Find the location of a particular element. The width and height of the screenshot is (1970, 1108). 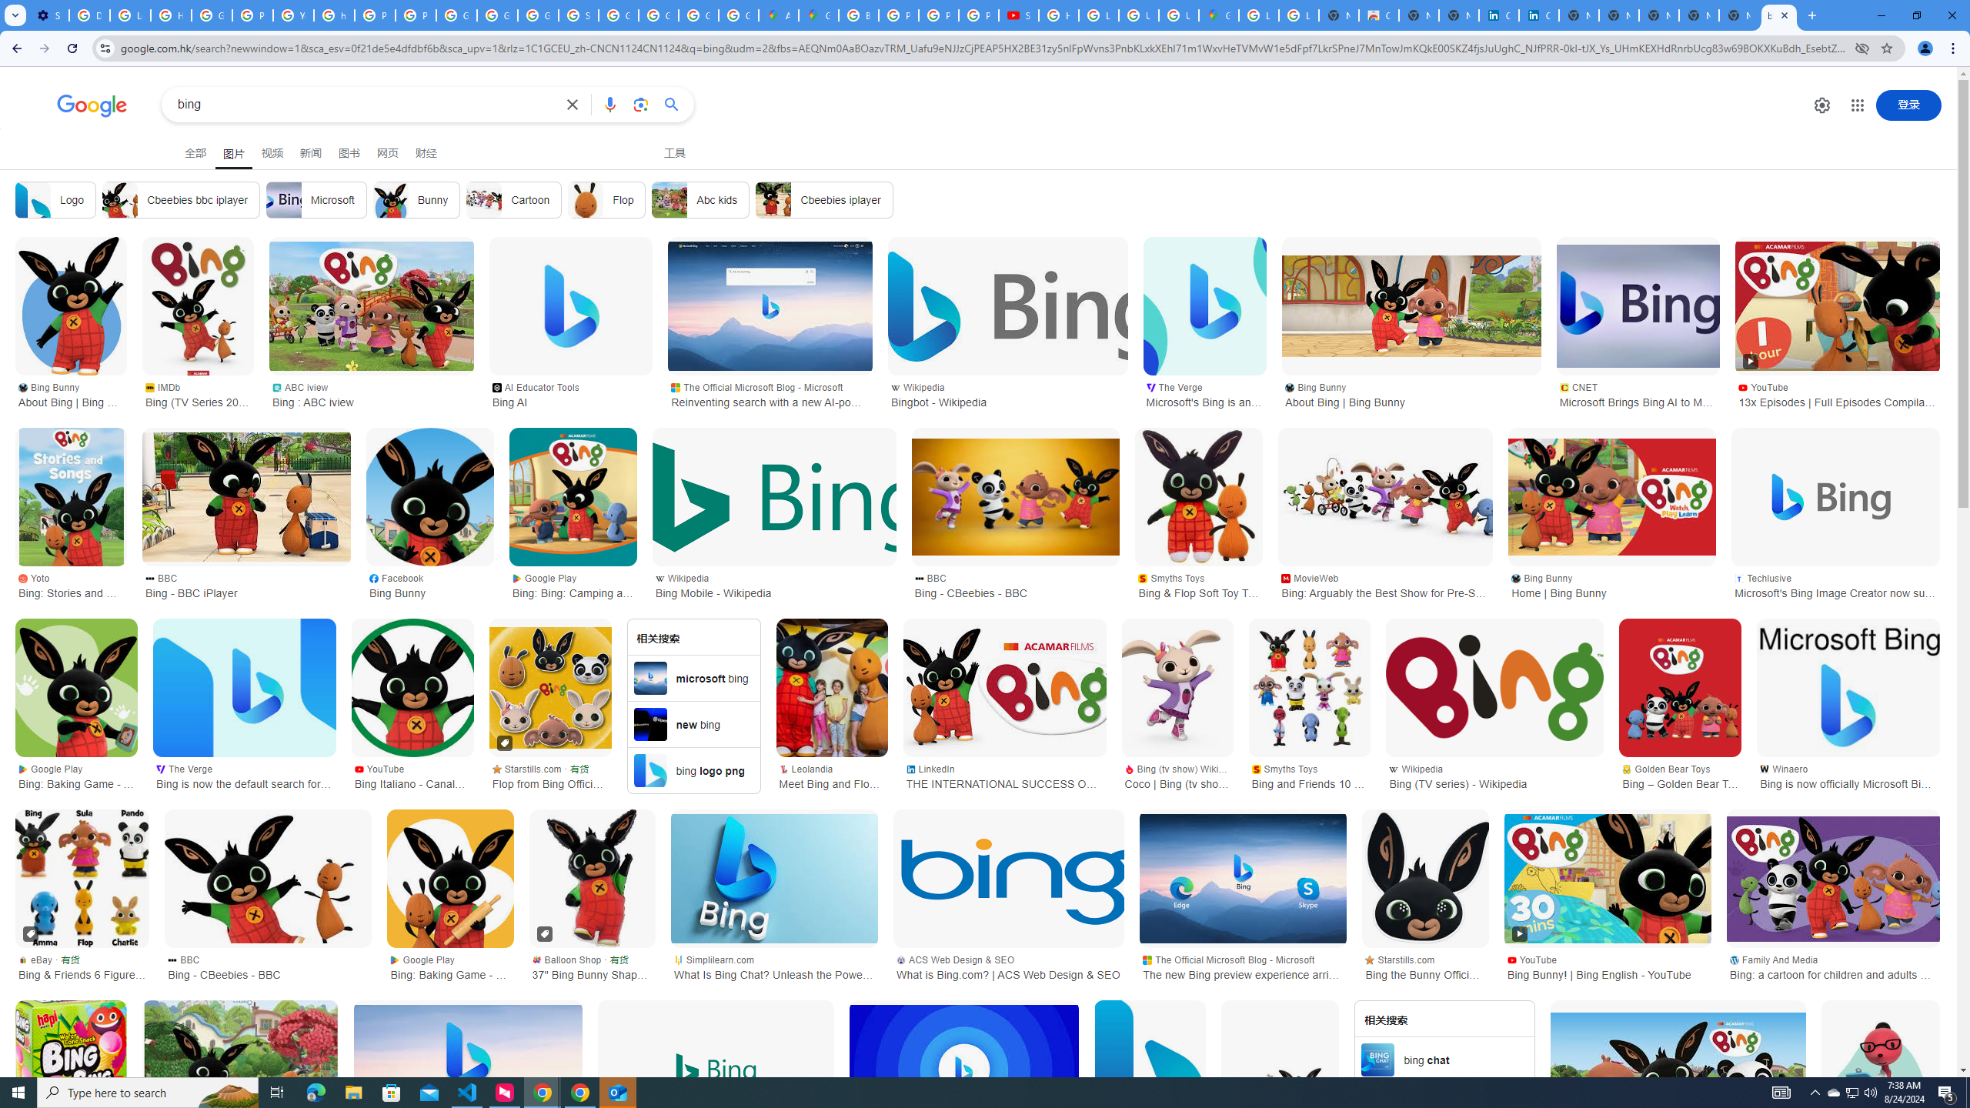

Bing (TV series) - Wikipedia is located at coordinates (1494, 687).